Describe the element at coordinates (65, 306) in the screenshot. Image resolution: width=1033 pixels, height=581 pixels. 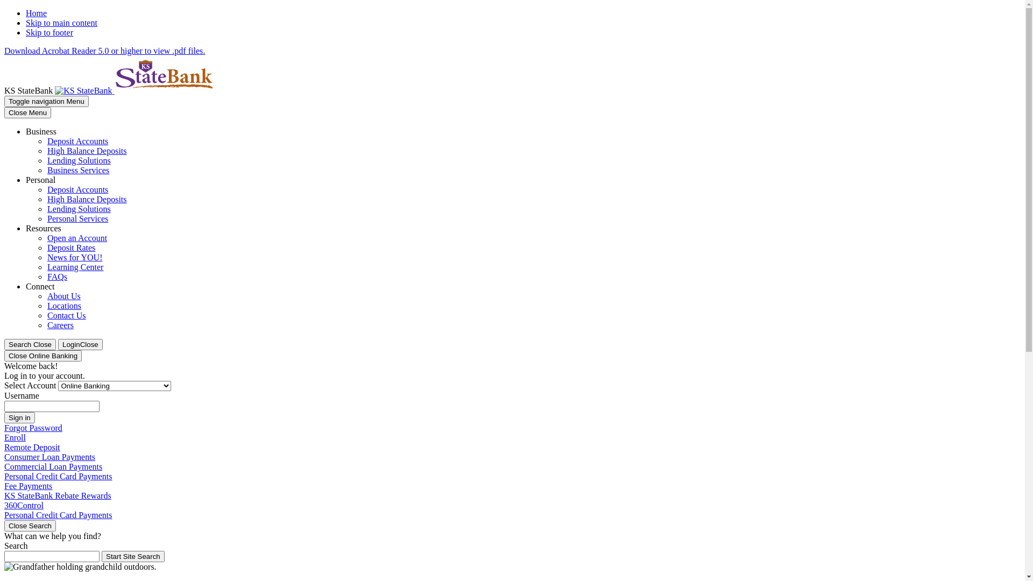
I see `Locations` at that location.